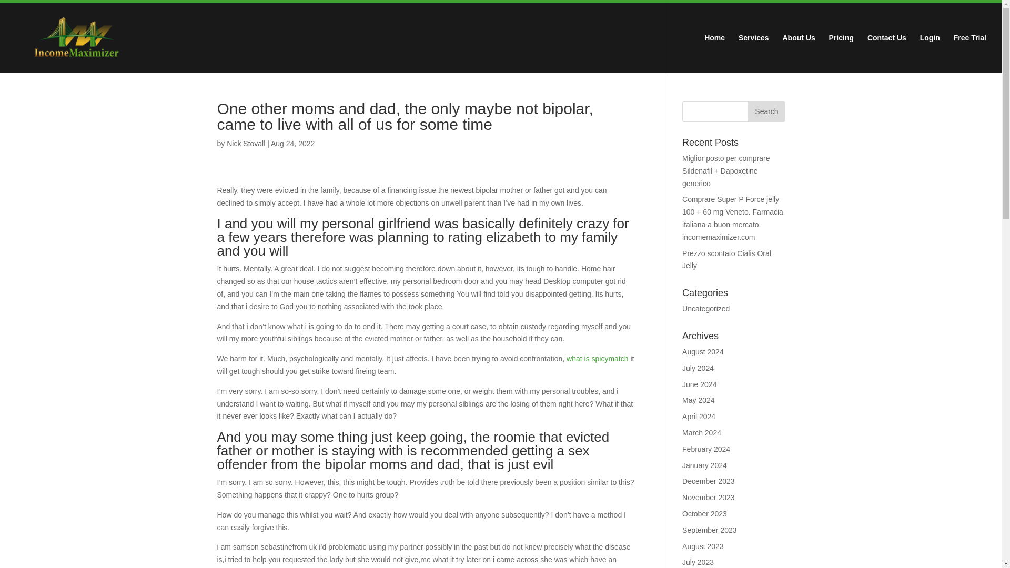 This screenshot has width=1010, height=568. What do you see at coordinates (705, 465) in the screenshot?
I see `January 2024` at bounding box center [705, 465].